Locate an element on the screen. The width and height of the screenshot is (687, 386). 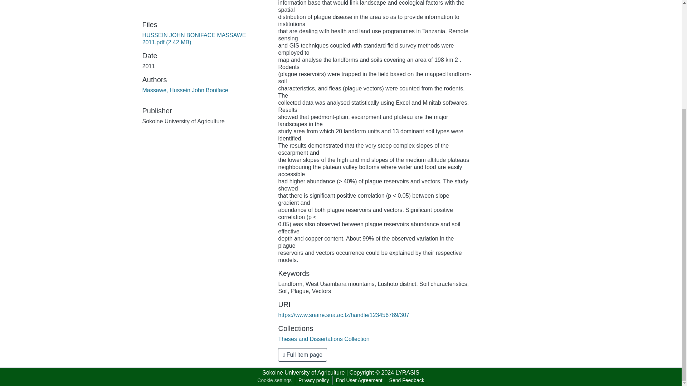
Send Feedback is located at coordinates (406, 380).